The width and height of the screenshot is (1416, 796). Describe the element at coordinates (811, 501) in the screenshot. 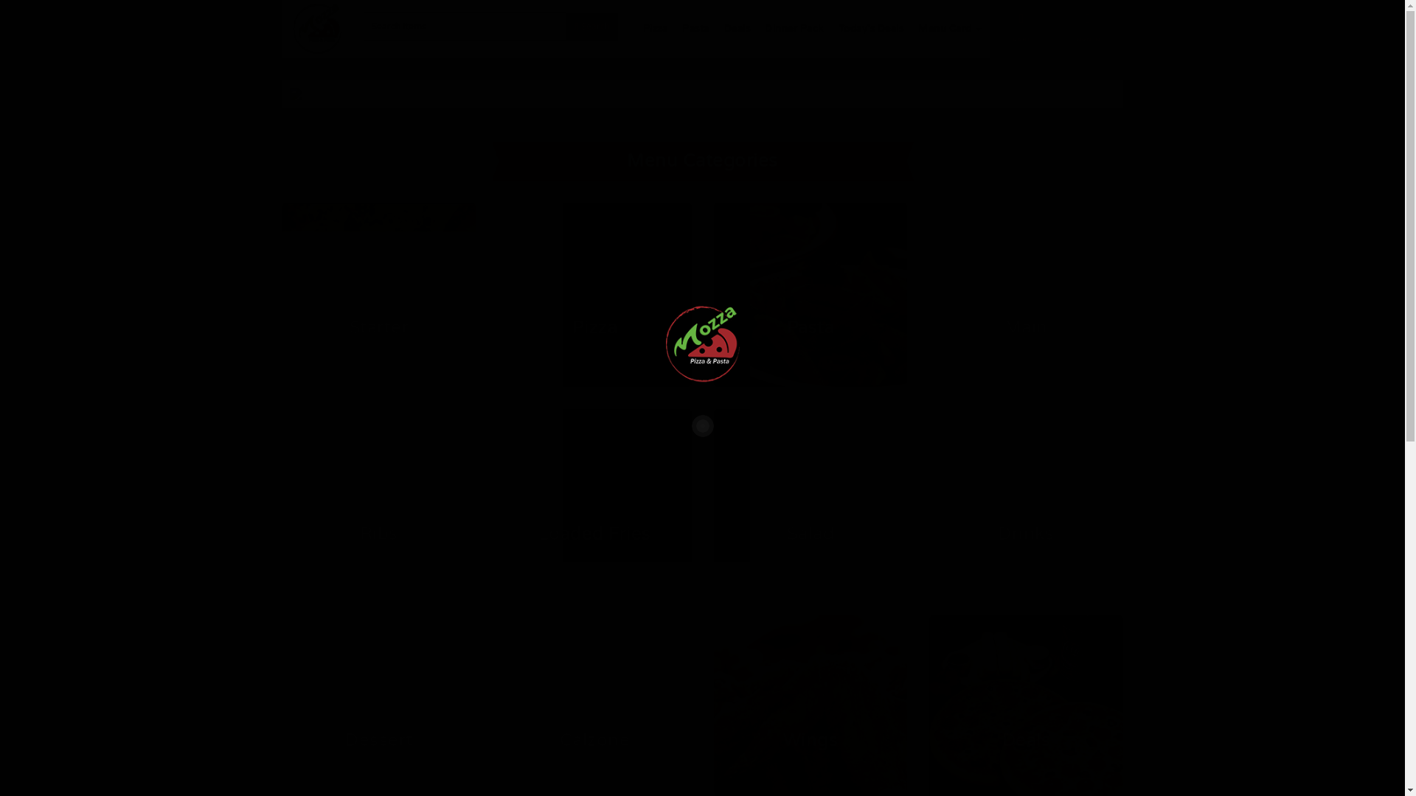

I see `Salad` at that location.